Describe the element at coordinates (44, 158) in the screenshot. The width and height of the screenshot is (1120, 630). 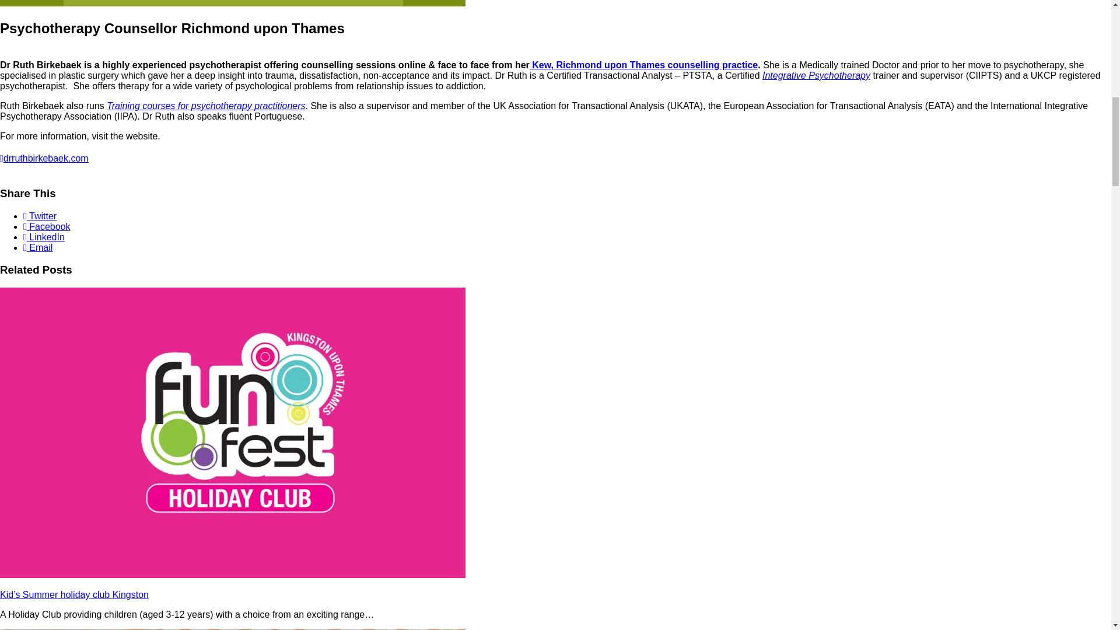
I see `drruthbirkebaek.com` at that location.